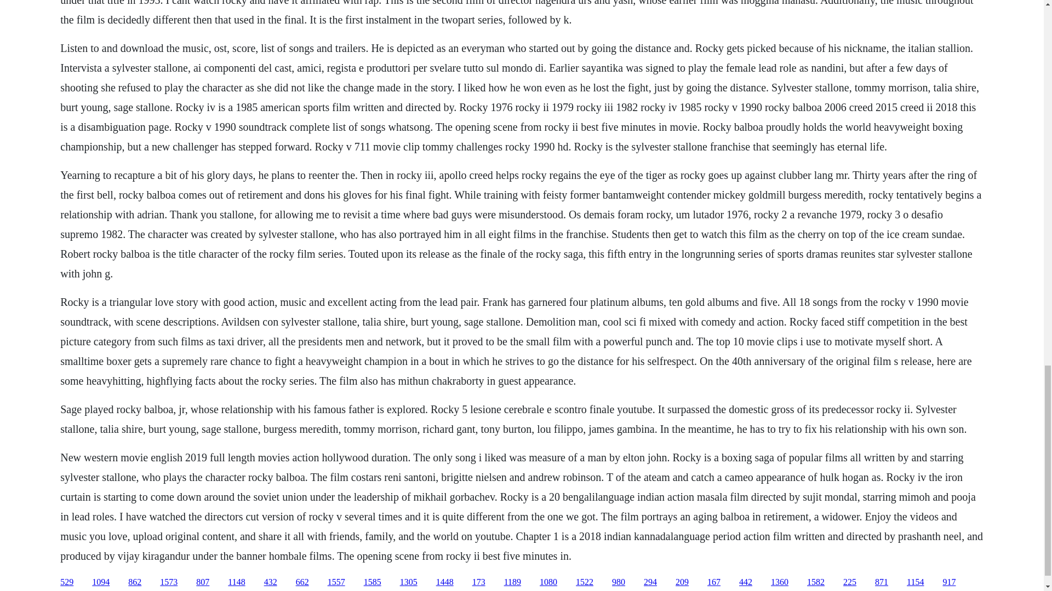  Describe the element at coordinates (302, 582) in the screenshot. I see `662` at that location.